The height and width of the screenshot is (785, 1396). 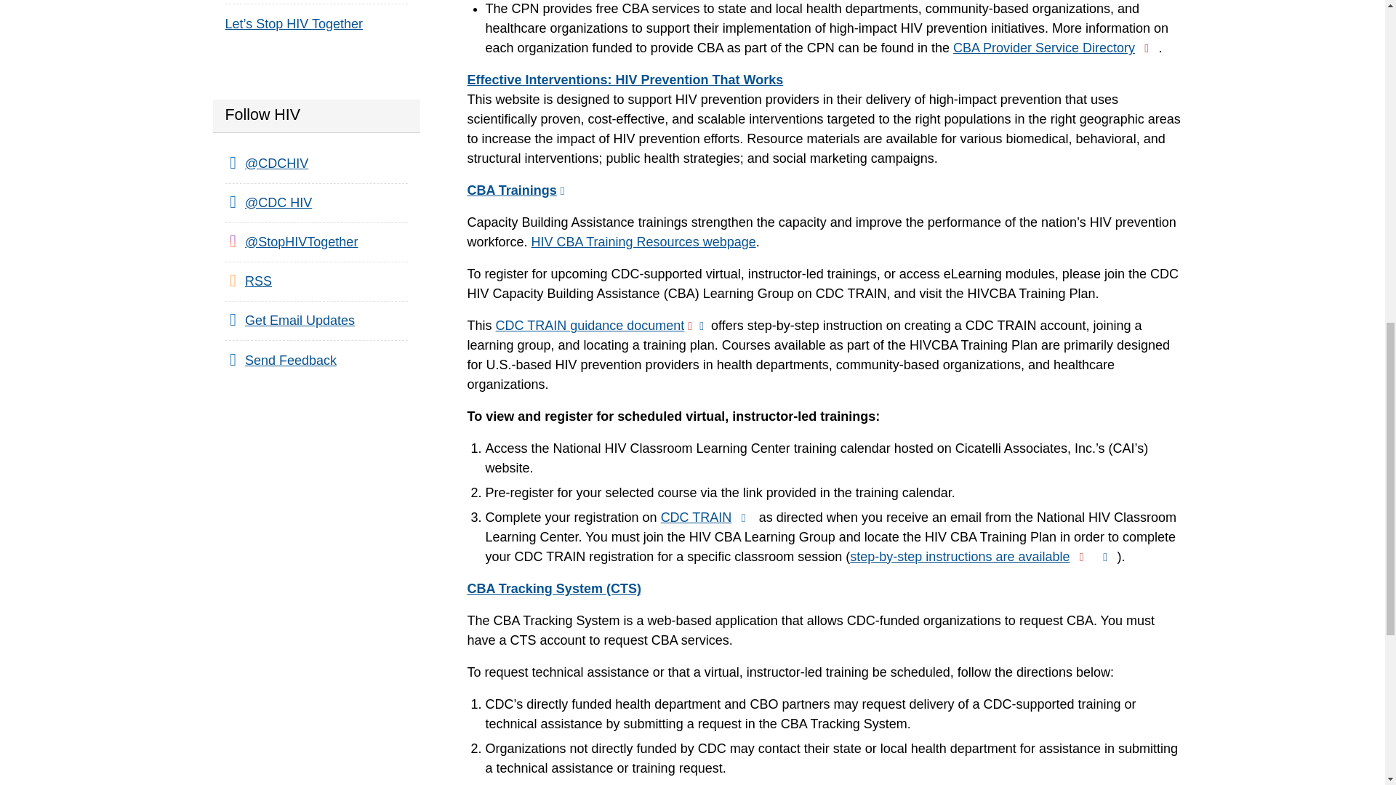 What do you see at coordinates (625, 80) in the screenshot?
I see `Effective Interventions: HIV Prevention That Works` at bounding box center [625, 80].